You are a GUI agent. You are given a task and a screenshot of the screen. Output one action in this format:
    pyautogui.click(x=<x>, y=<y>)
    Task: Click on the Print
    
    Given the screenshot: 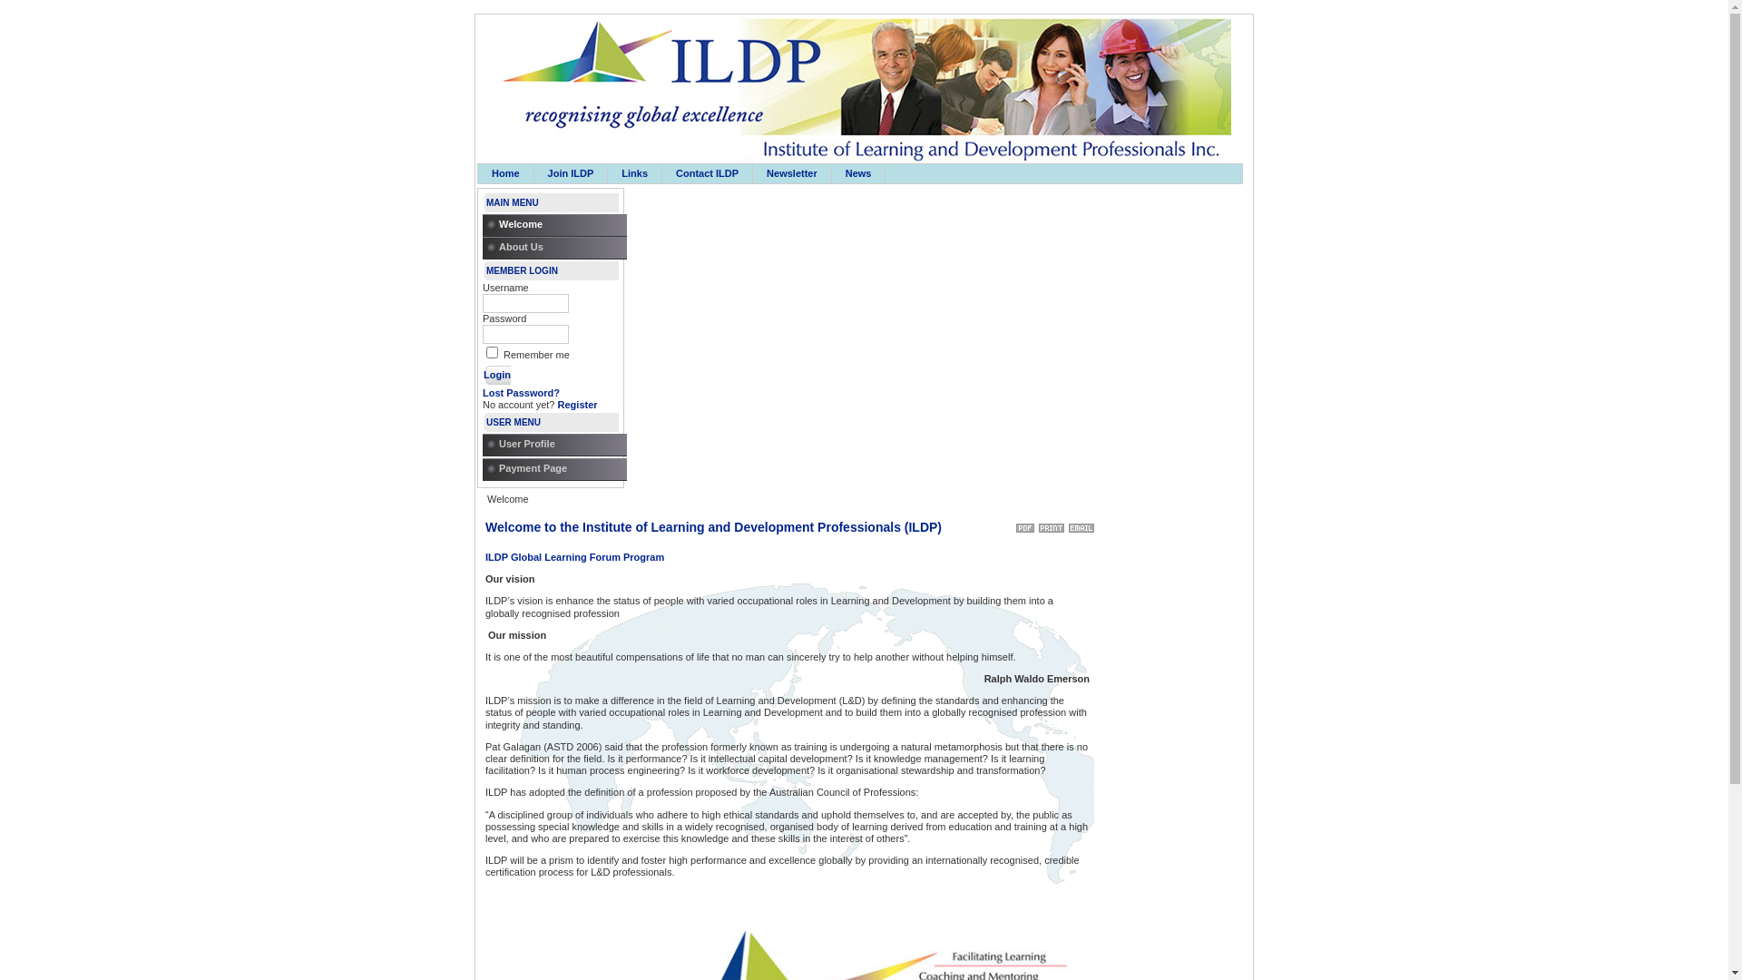 What is the action you would take?
    pyautogui.click(x=1052, y=524)
    